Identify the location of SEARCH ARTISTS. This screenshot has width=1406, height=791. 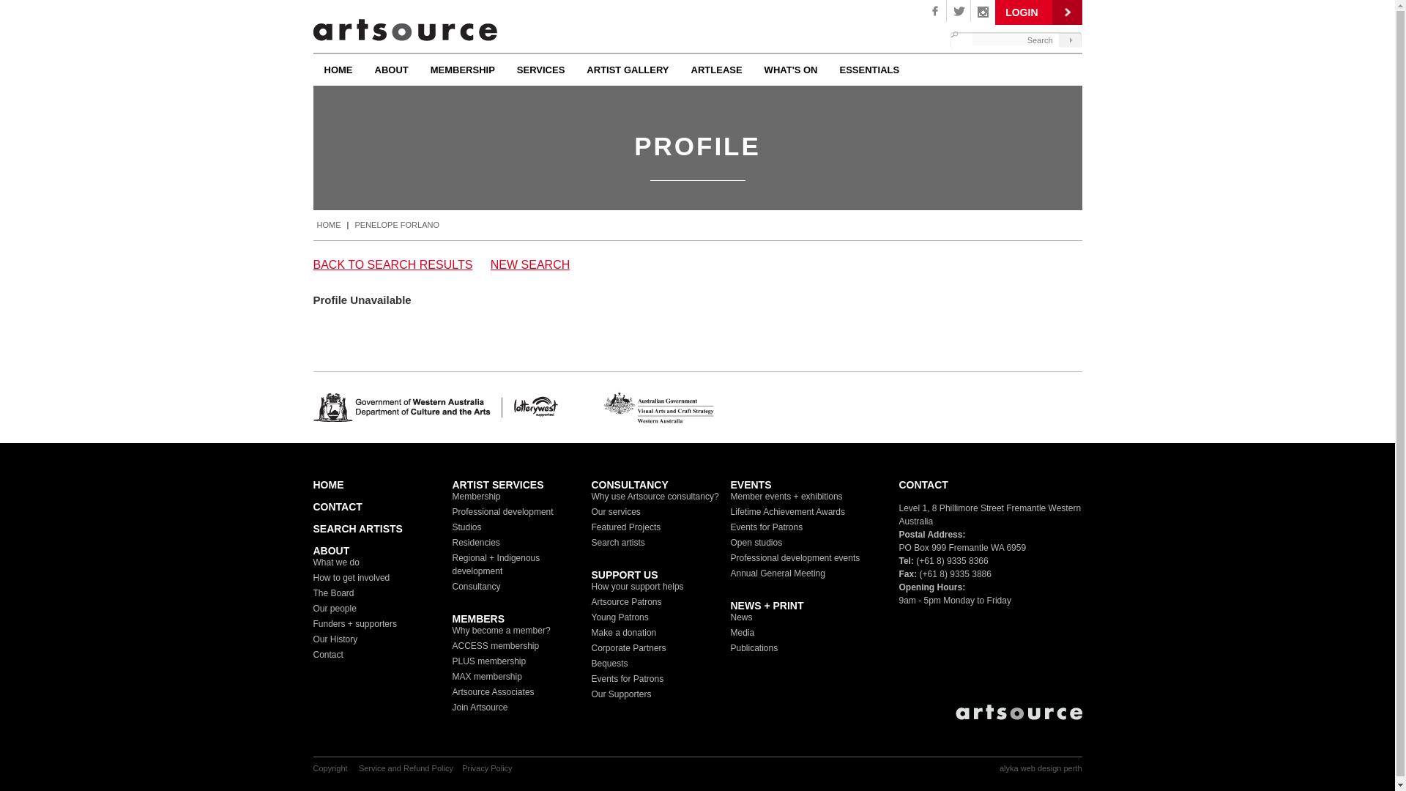
(358, 529).